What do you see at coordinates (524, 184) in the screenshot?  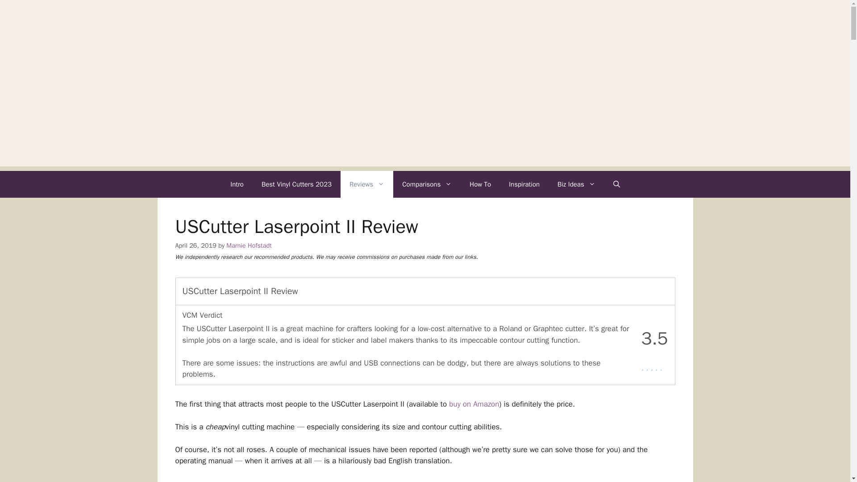 I see `Inspiration` at bounding box center [524, 184].